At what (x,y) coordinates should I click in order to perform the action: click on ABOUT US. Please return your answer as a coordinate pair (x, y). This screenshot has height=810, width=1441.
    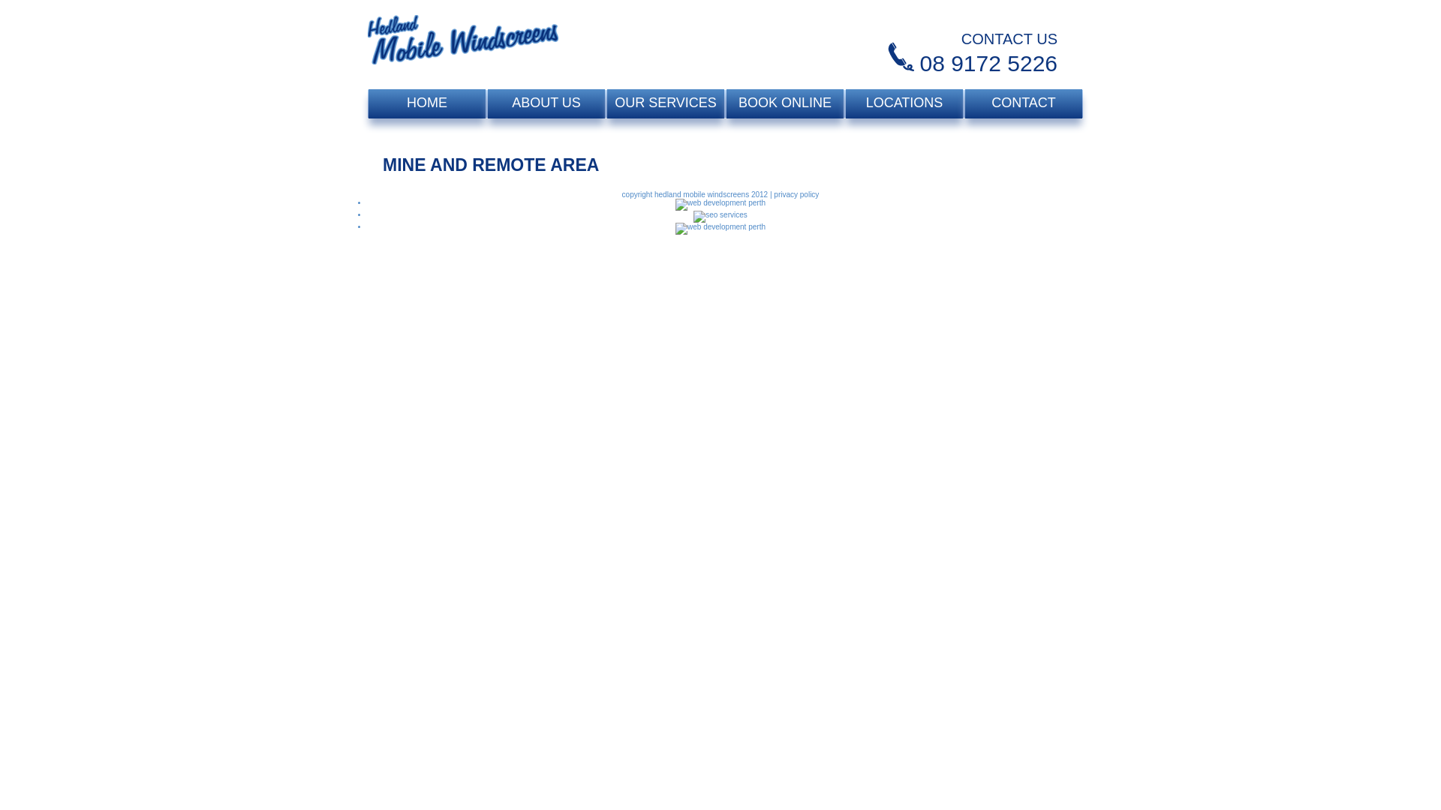
    Looking at the image, I should click on (546, 103).